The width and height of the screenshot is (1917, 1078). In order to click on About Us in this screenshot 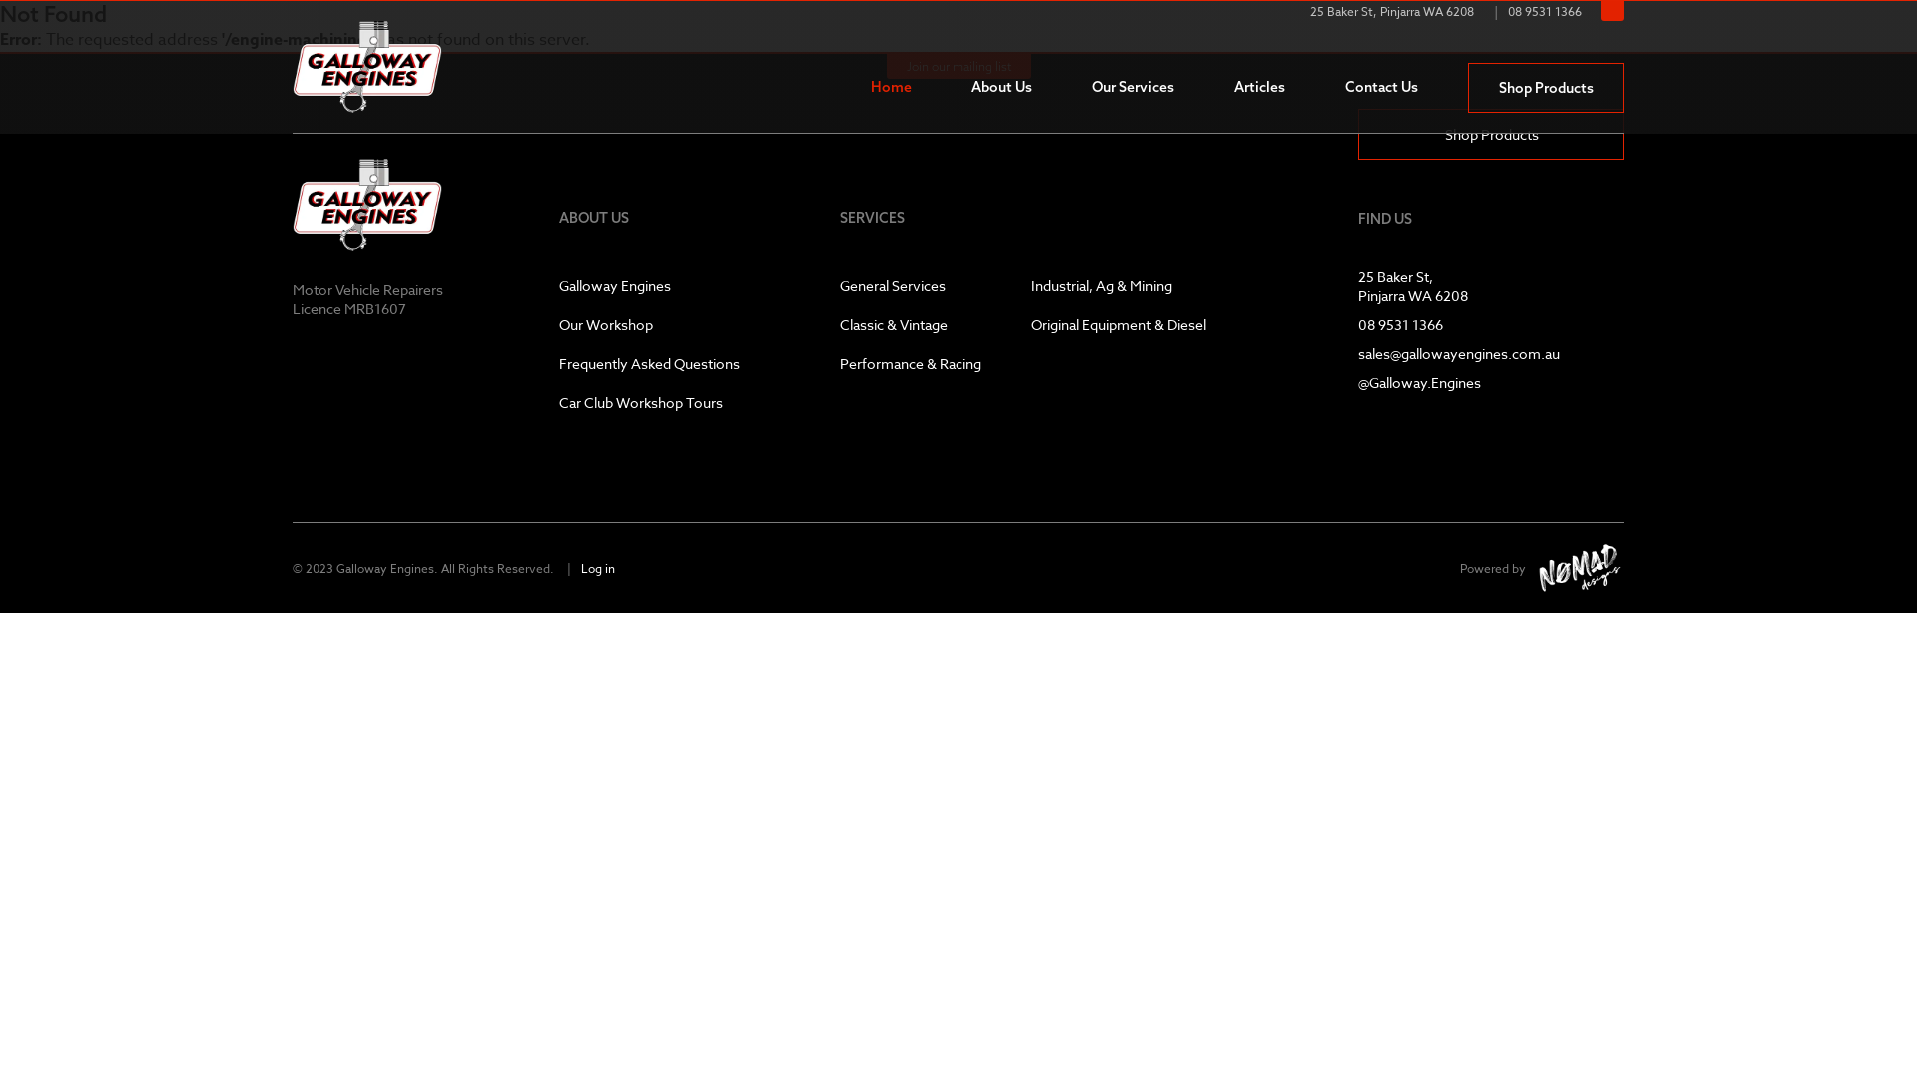, I will do `click(1002, 87)`.